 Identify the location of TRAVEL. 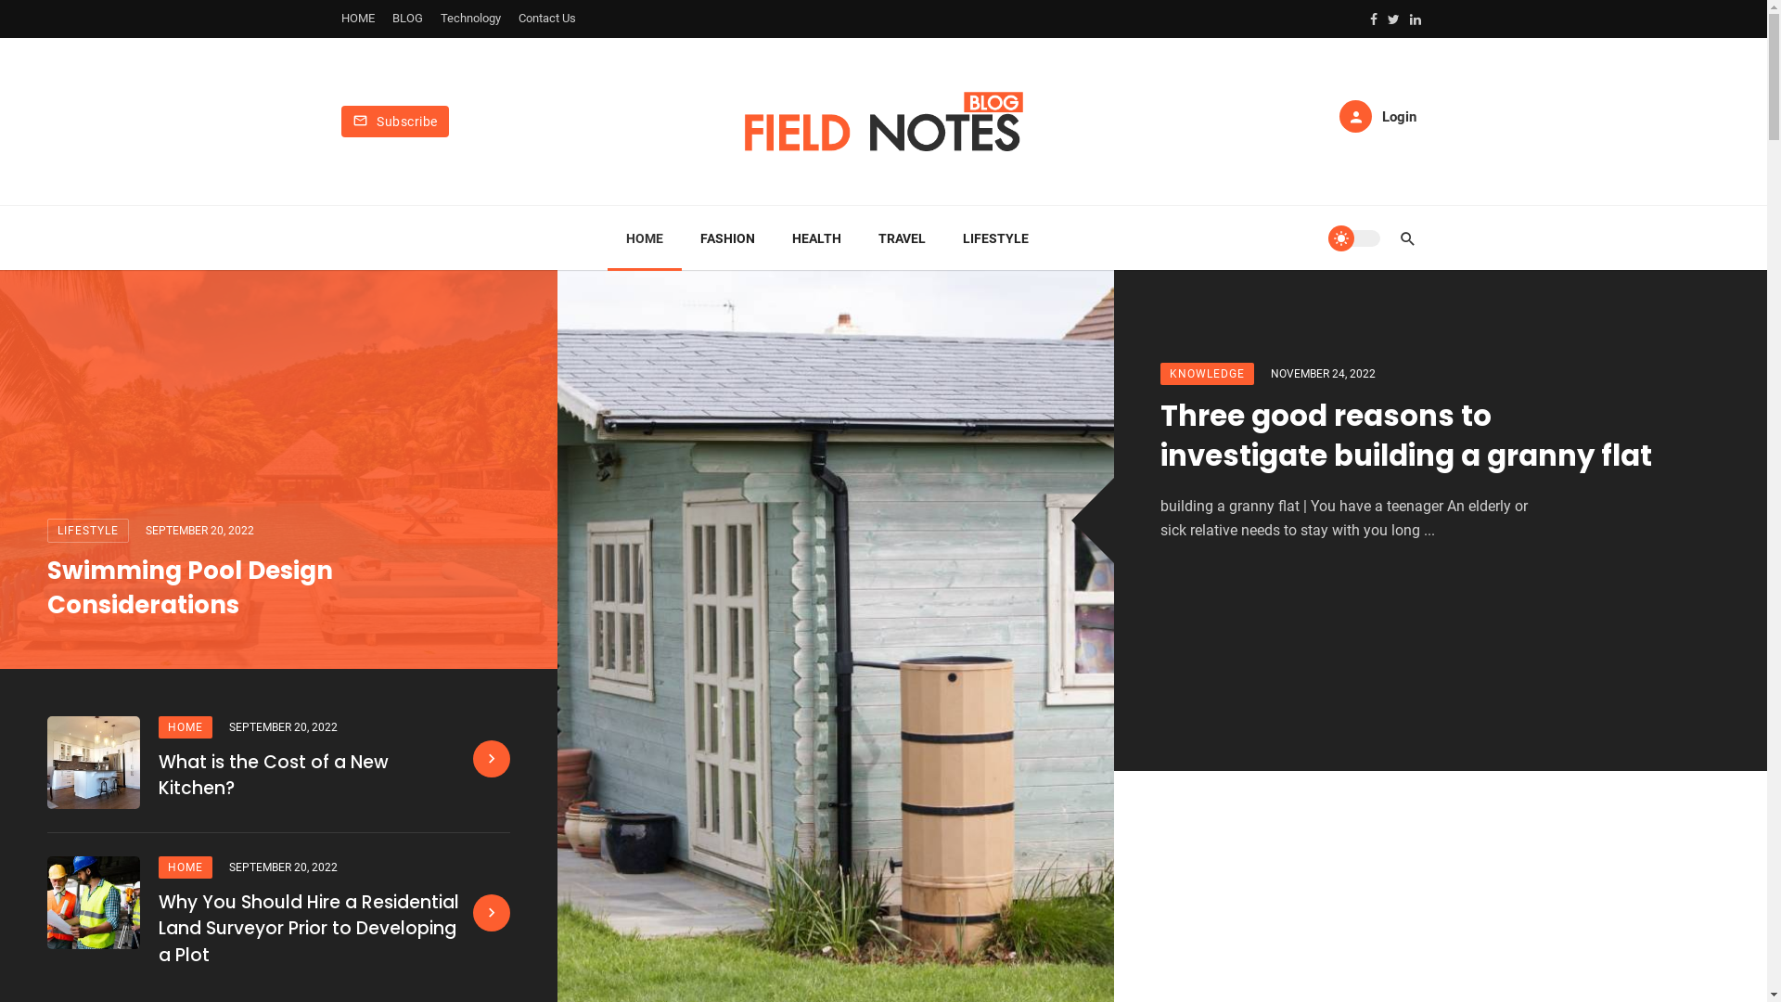
(902, 238).